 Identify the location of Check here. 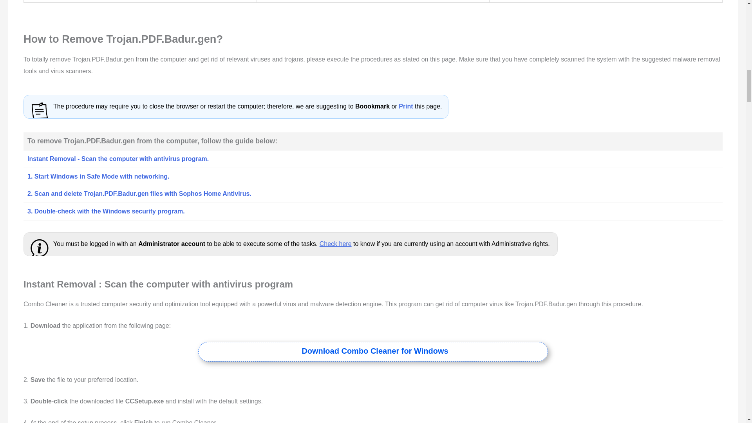
(336, 244).